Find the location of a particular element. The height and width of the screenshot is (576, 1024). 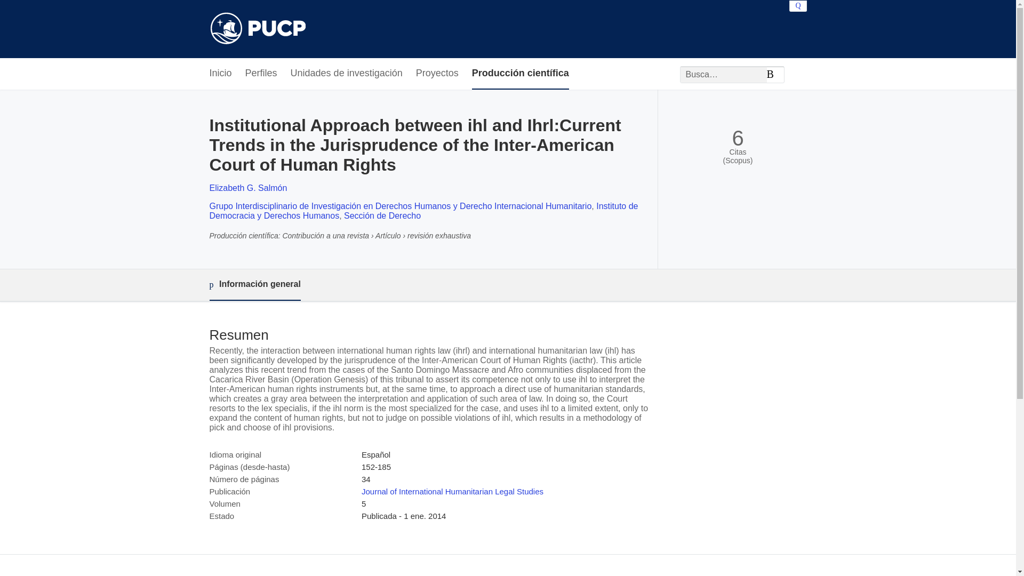

Proyectos is located at coordinates (437, 74).